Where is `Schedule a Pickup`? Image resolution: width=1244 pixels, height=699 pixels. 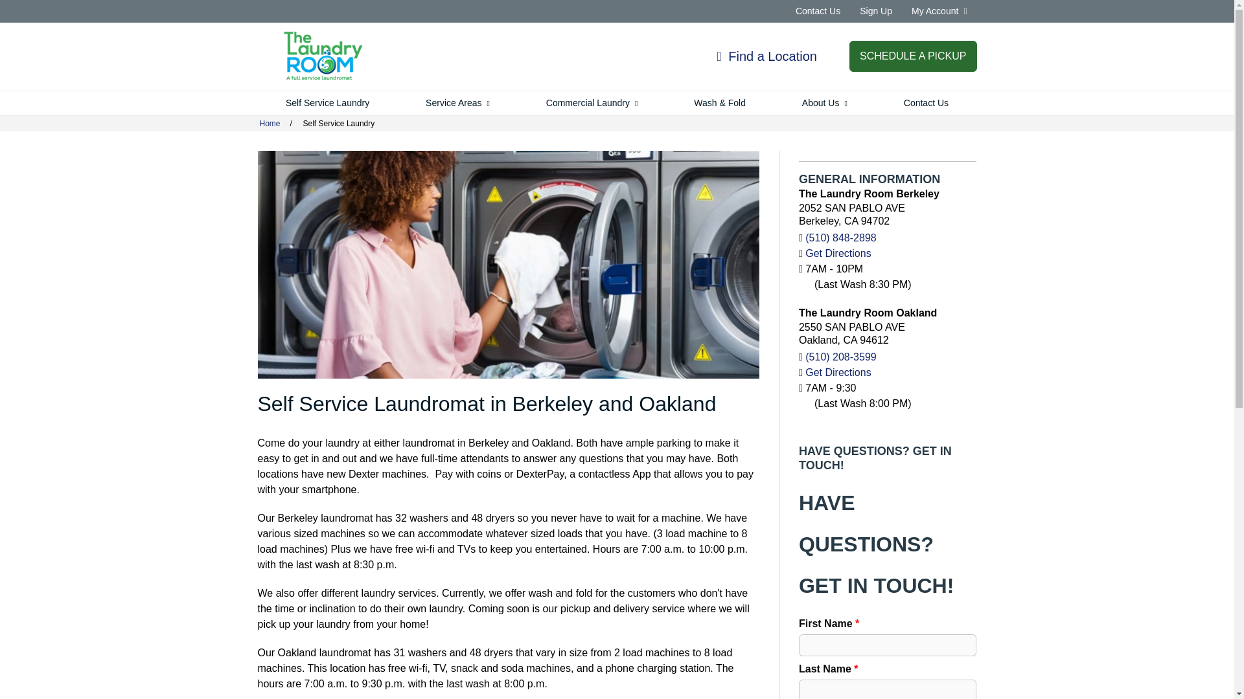 Schedule a Pickup is located at coordinates (913, 56).